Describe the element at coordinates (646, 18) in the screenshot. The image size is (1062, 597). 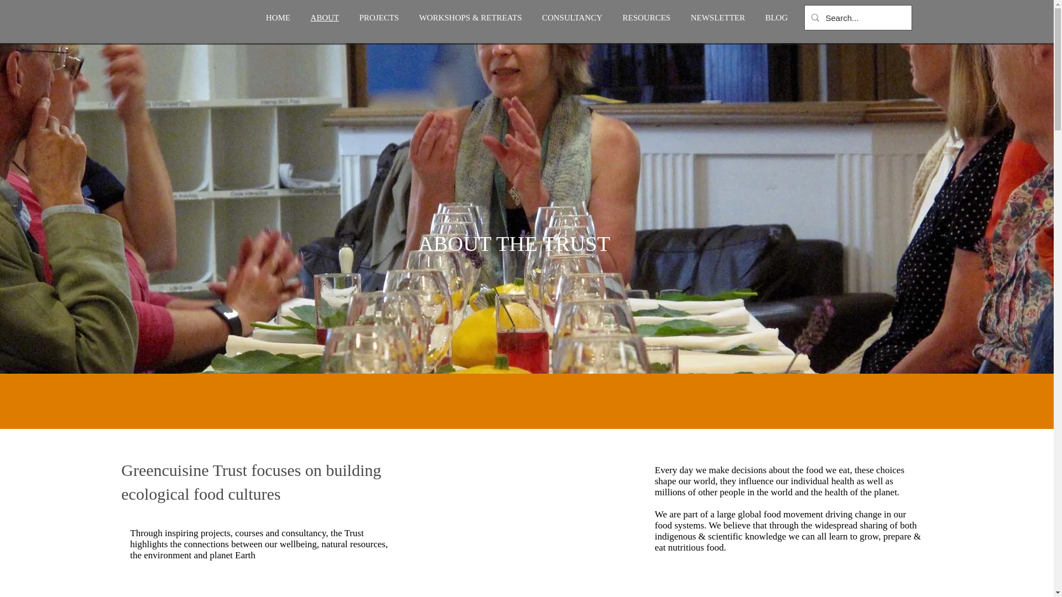
I see `RESOURCES` at that location.